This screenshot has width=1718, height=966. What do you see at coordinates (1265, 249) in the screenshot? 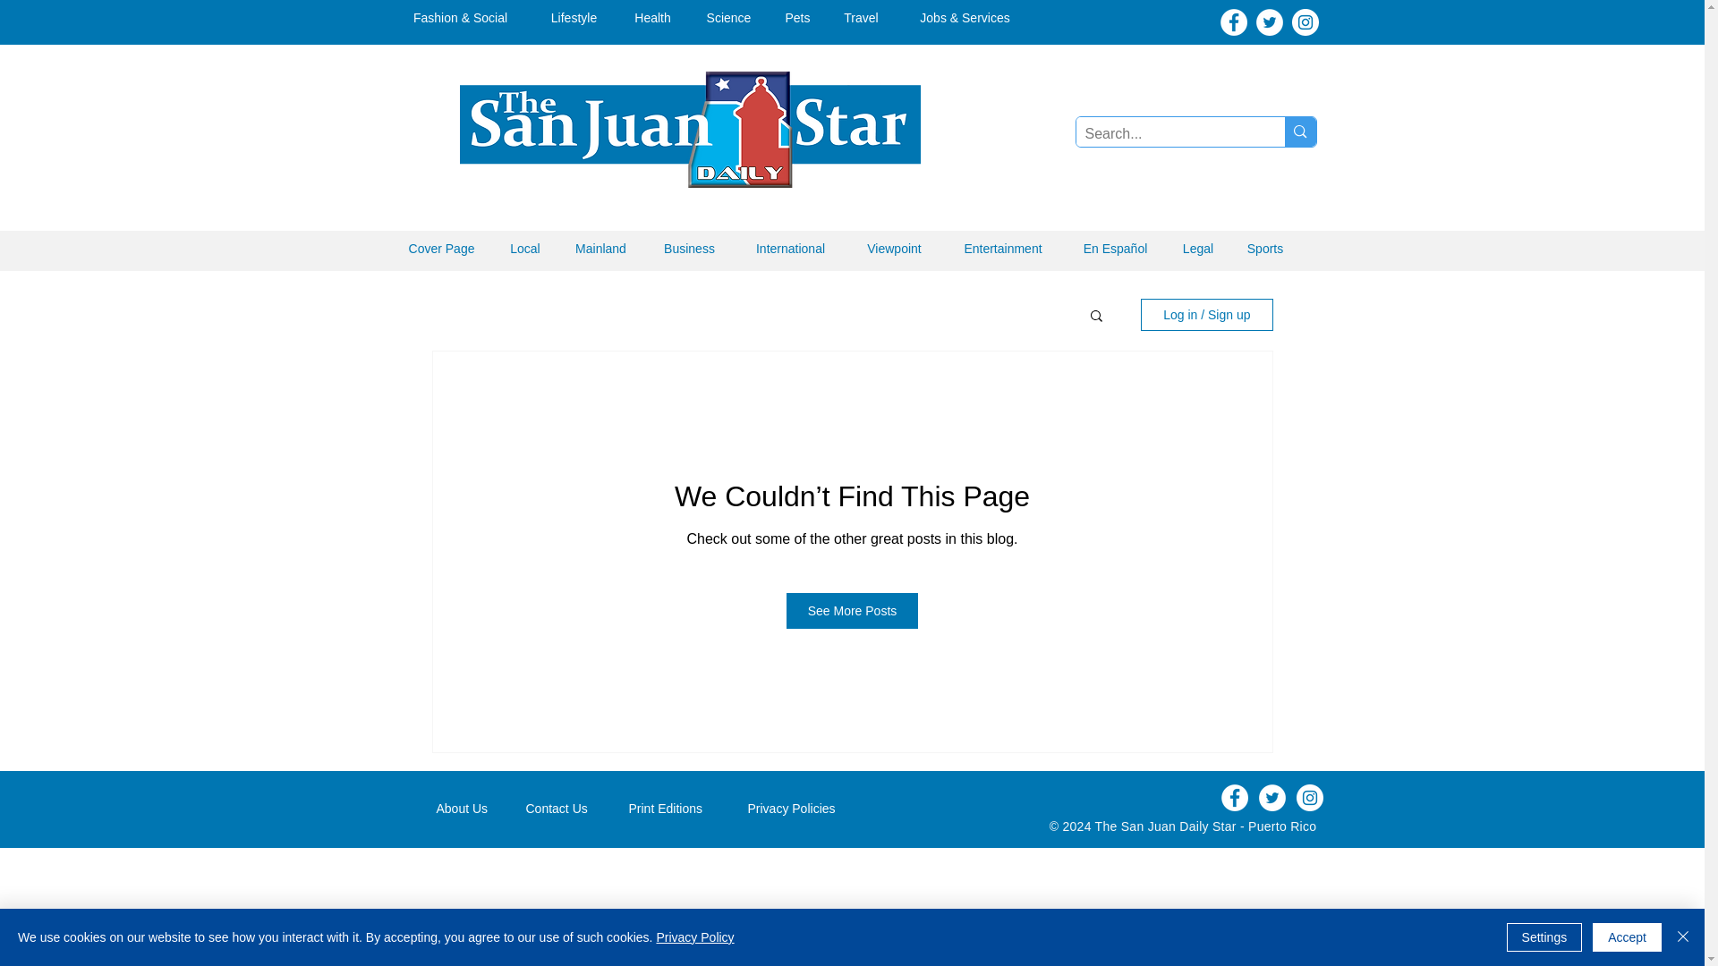
I see `Sports` at bounding box center [1265, 249].